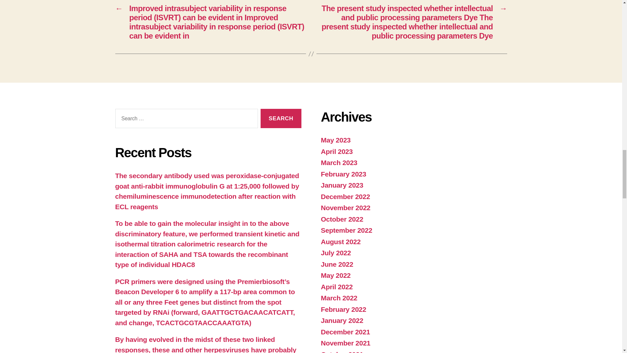 Image resolution: width=627 pixels, height=353 pixels. What do you see at coordinates (335, 140) in the screenshot?
I see `May 2023` at bounding box center [335, 140].